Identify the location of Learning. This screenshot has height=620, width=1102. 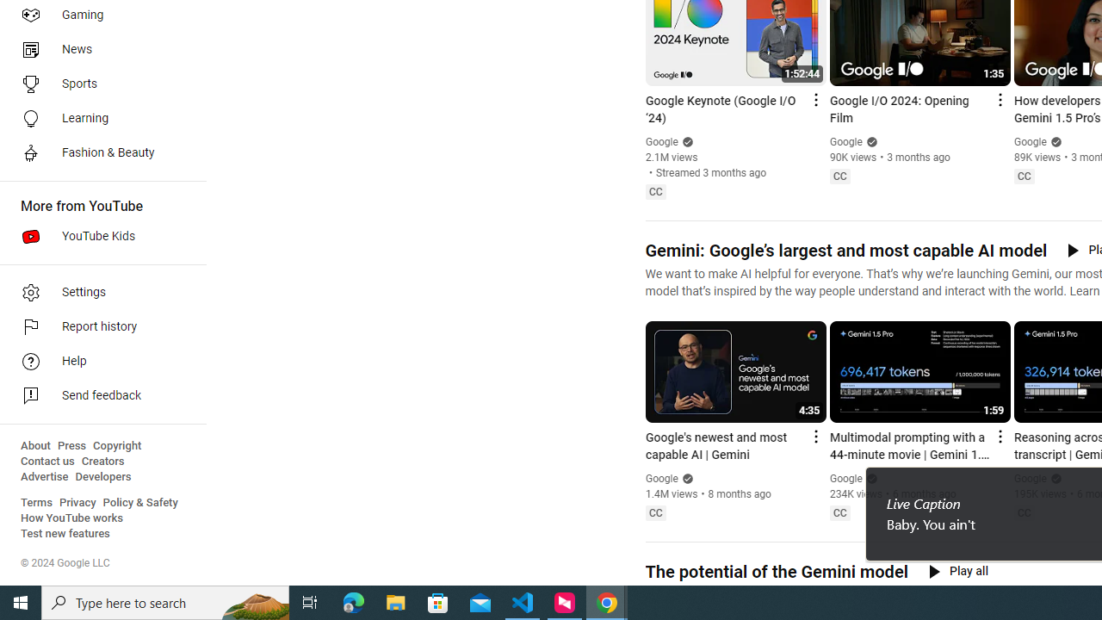
(98, 119).